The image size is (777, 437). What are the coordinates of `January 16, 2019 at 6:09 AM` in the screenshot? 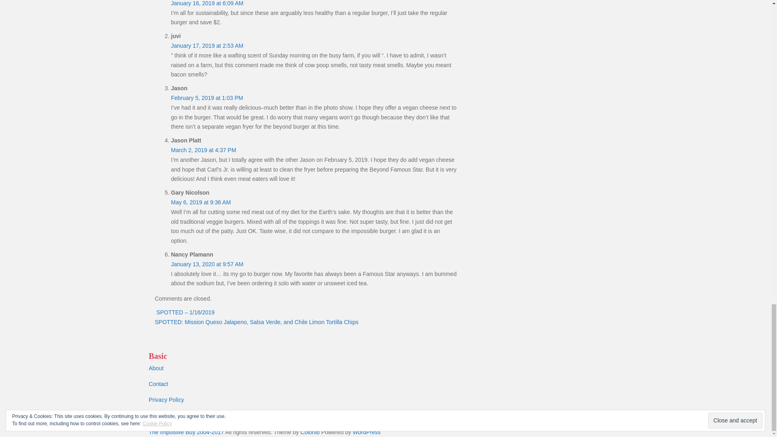 It's located at (207, 3).